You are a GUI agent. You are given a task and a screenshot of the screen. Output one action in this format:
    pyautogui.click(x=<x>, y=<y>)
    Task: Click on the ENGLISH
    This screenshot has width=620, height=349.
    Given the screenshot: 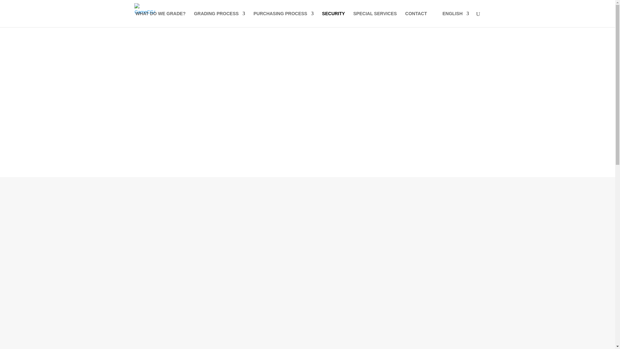 What is the action you would take?
    pyautogui.click(x=452, y=19)
    